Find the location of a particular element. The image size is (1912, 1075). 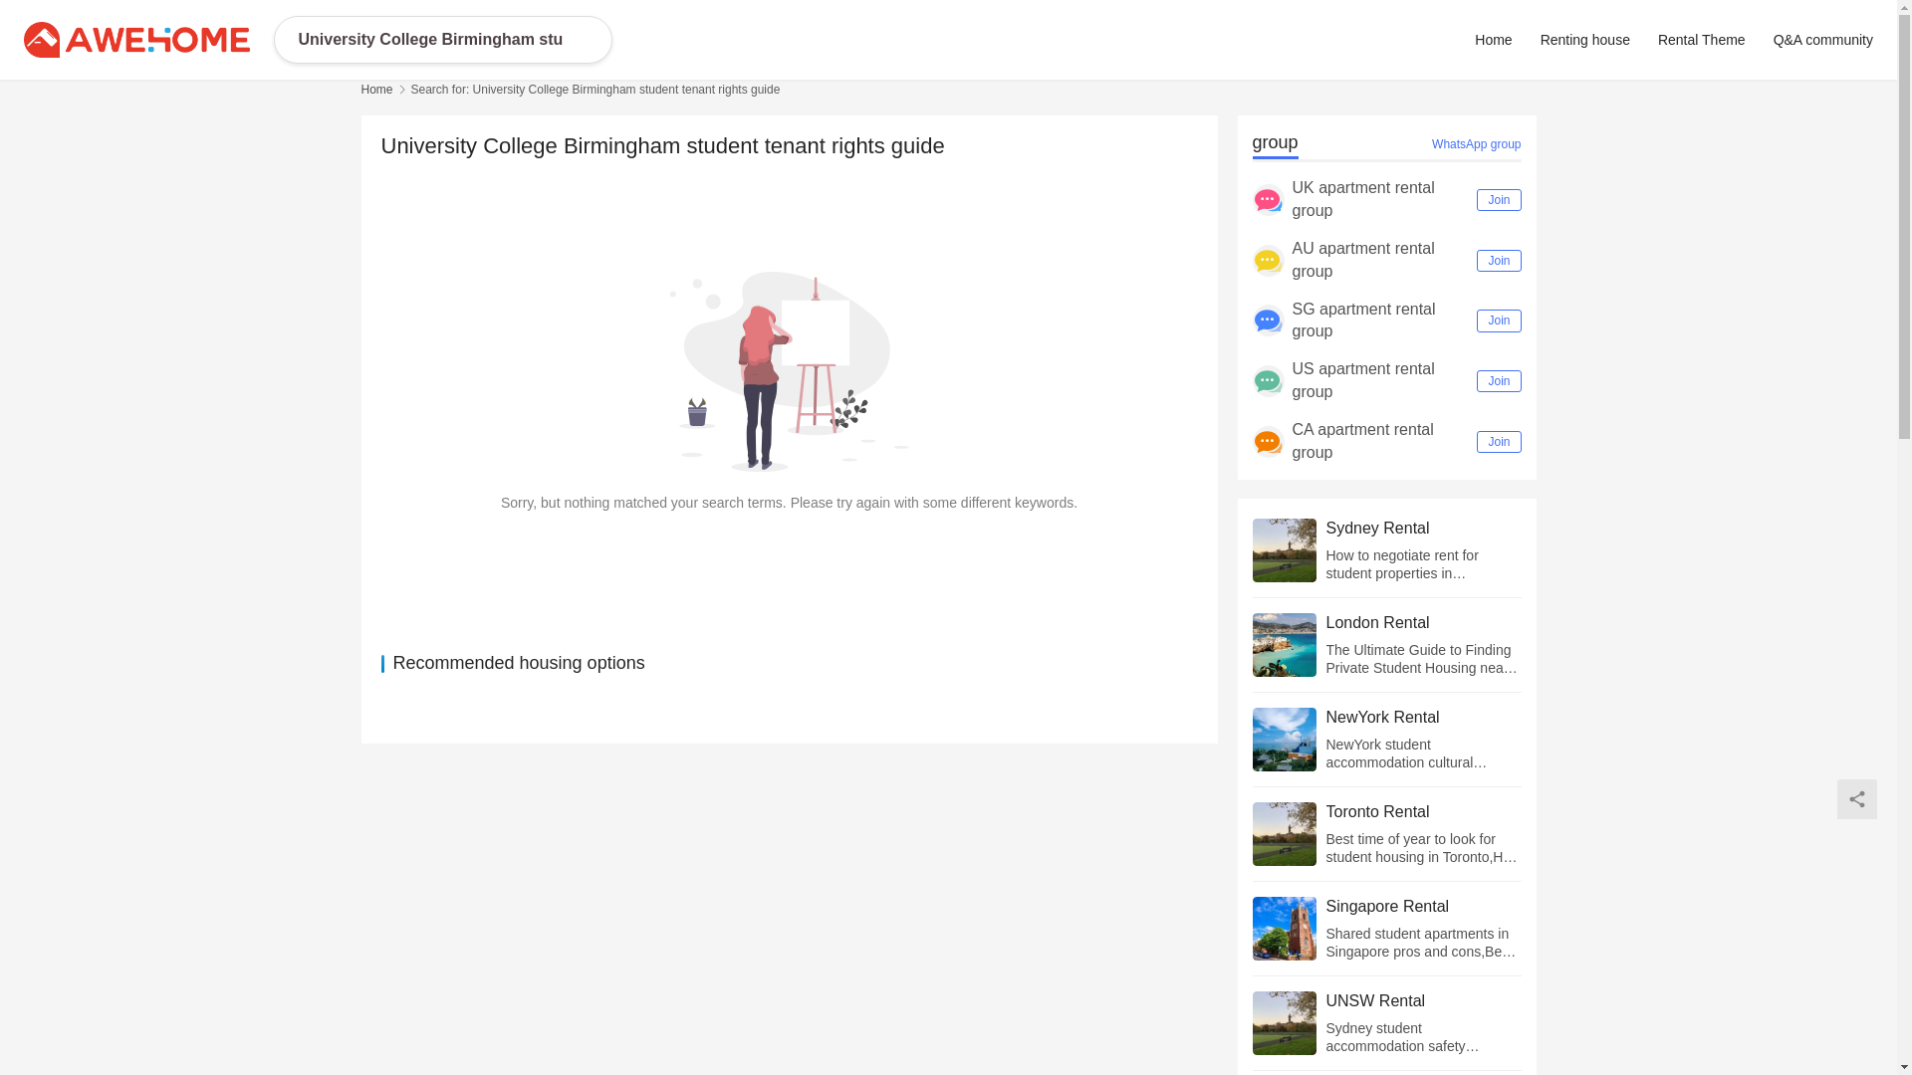

Renting house is located at coordinates (1585, 40).